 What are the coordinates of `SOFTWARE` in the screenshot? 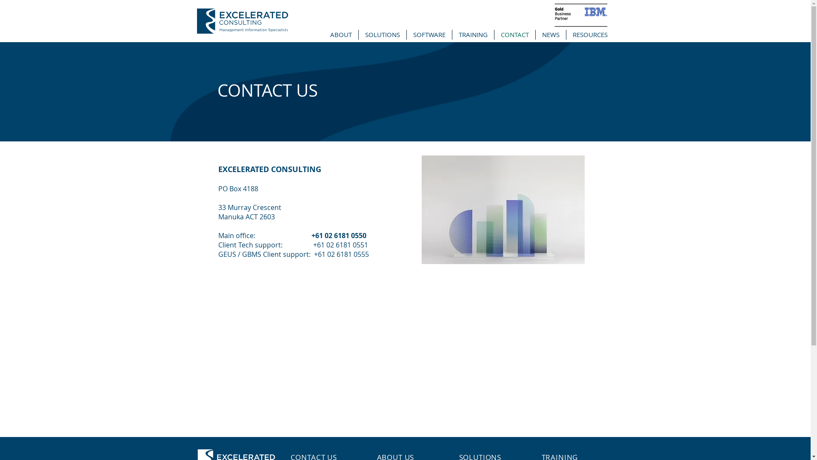 It's located at (429, 35).